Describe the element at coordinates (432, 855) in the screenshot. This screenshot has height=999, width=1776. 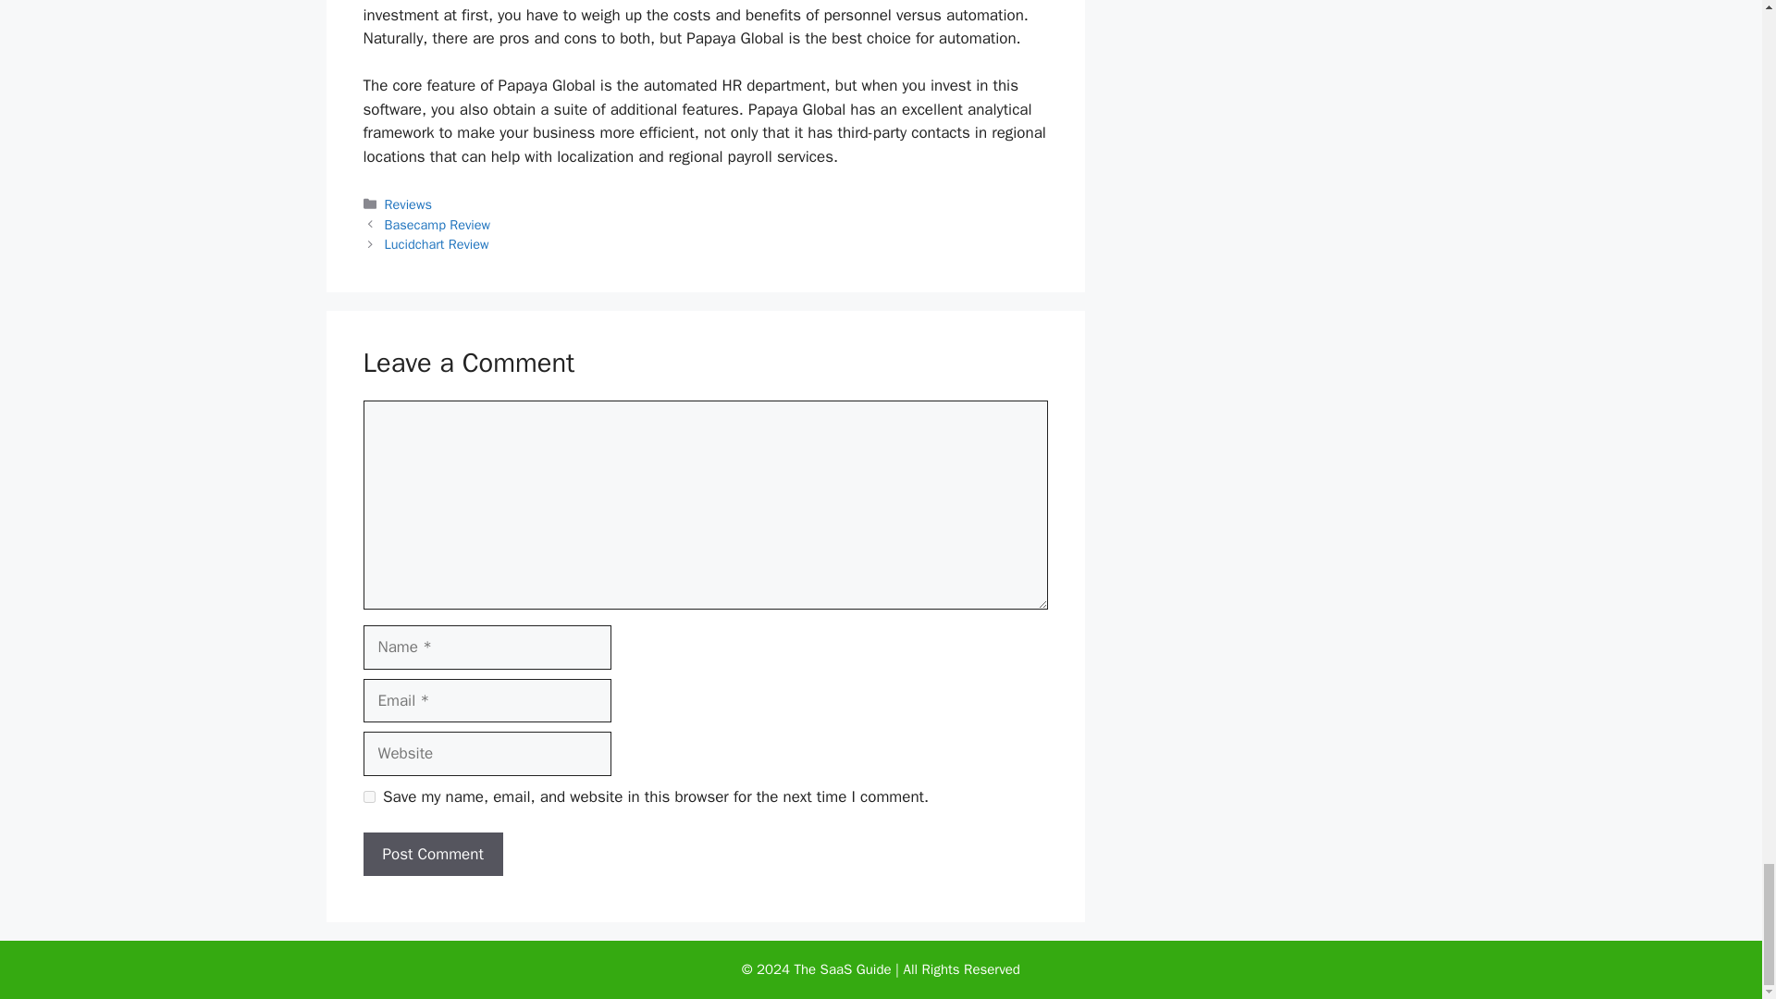
I see `Post Comment` at that location.